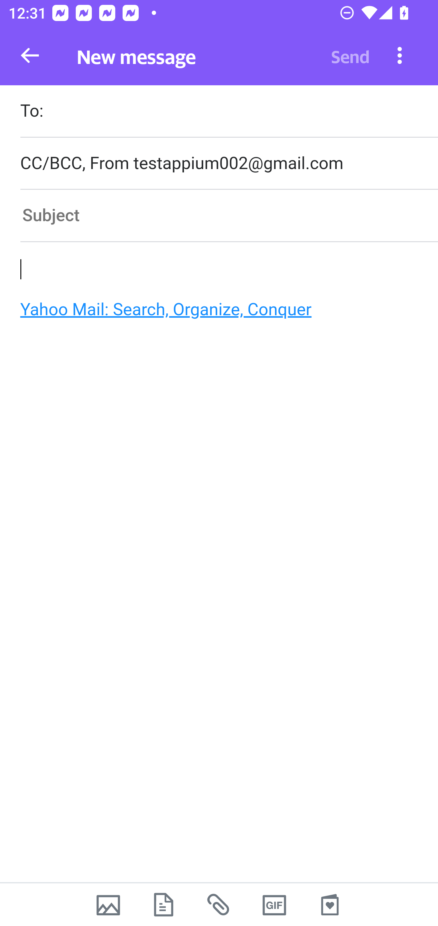  I want to click on Camera photos, so click(108, 905).